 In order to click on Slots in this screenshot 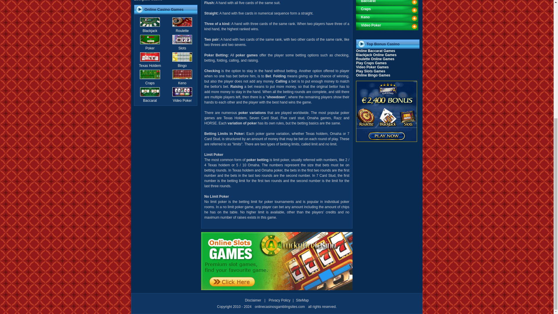, I will do `click(183, 48)`.